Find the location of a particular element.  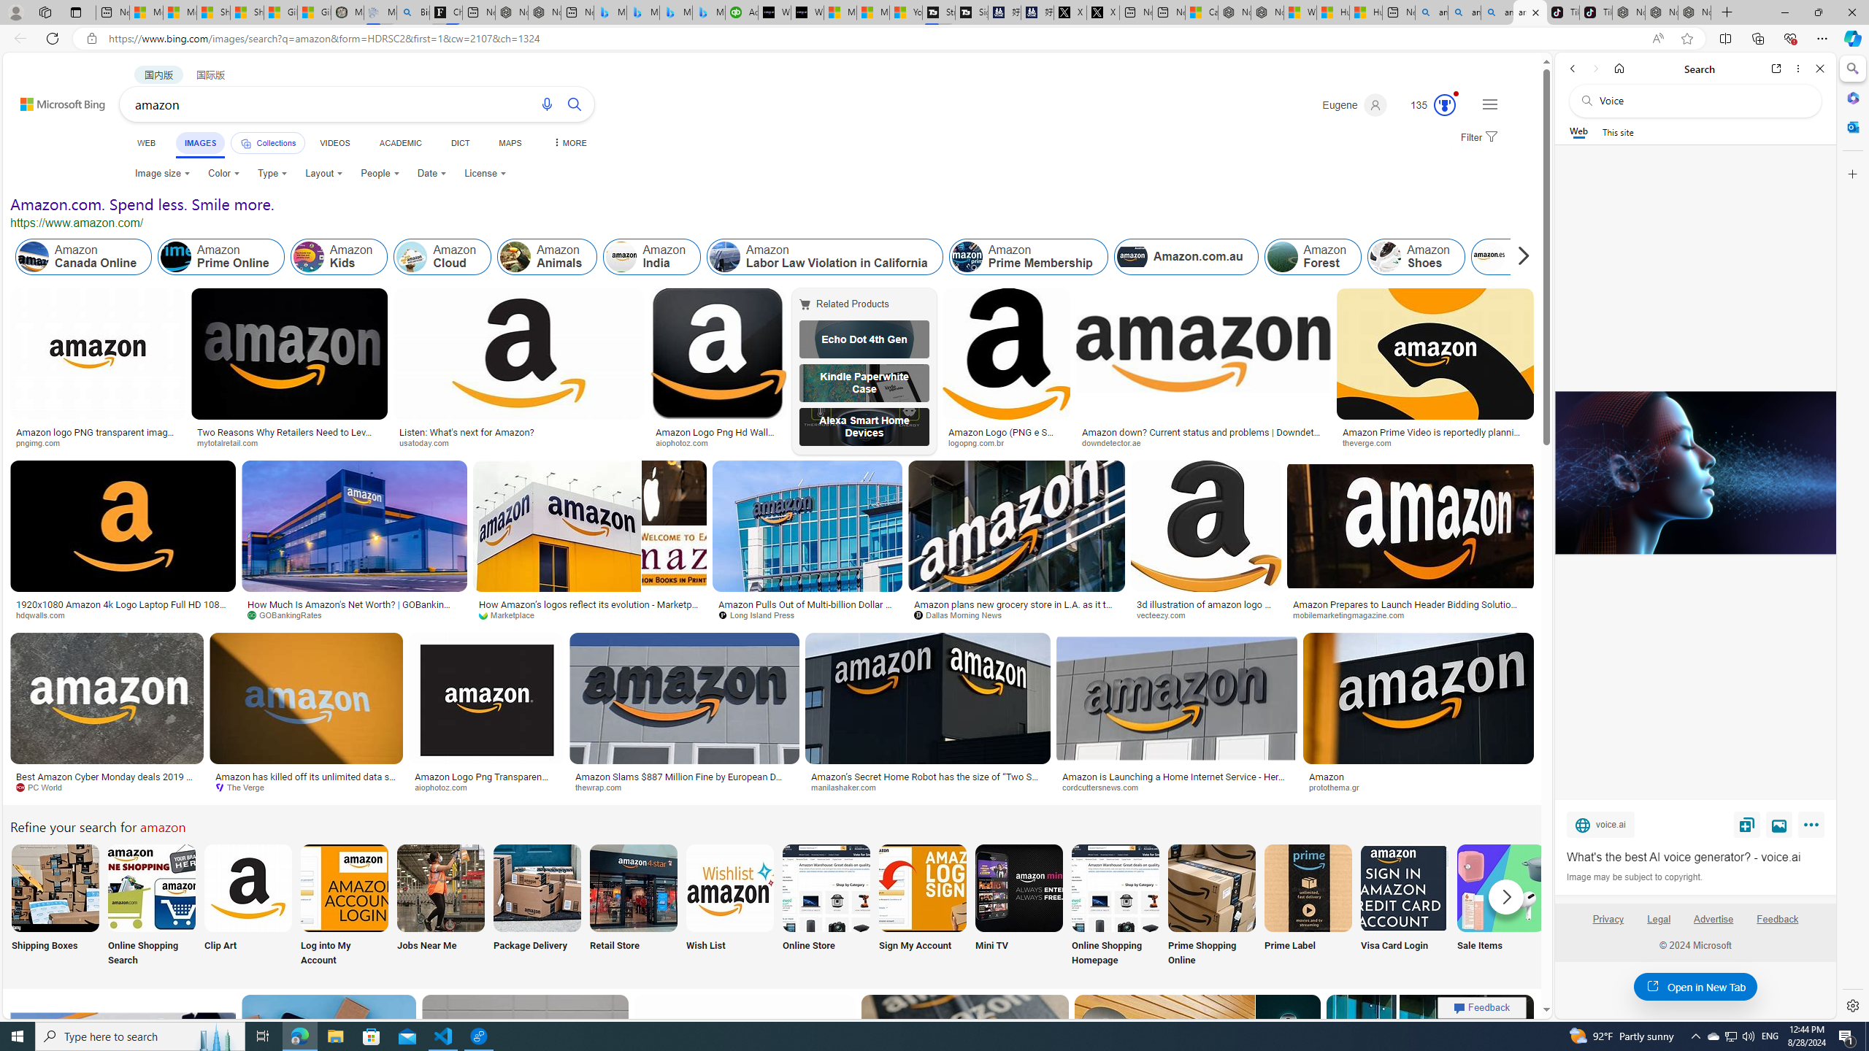

Online Shopping Search is located at coordinates (152, 906).